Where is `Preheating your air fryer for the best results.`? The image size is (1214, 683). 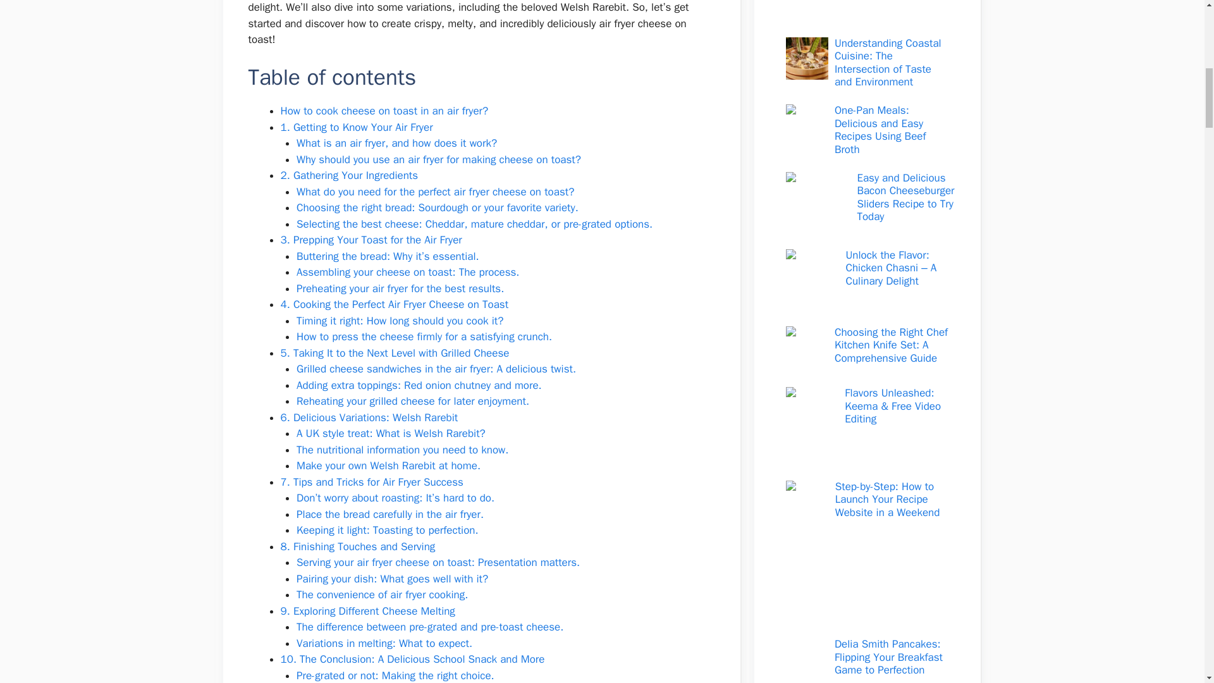
Preheating your air fryer for the best results. is located at coordinates (400, 288).